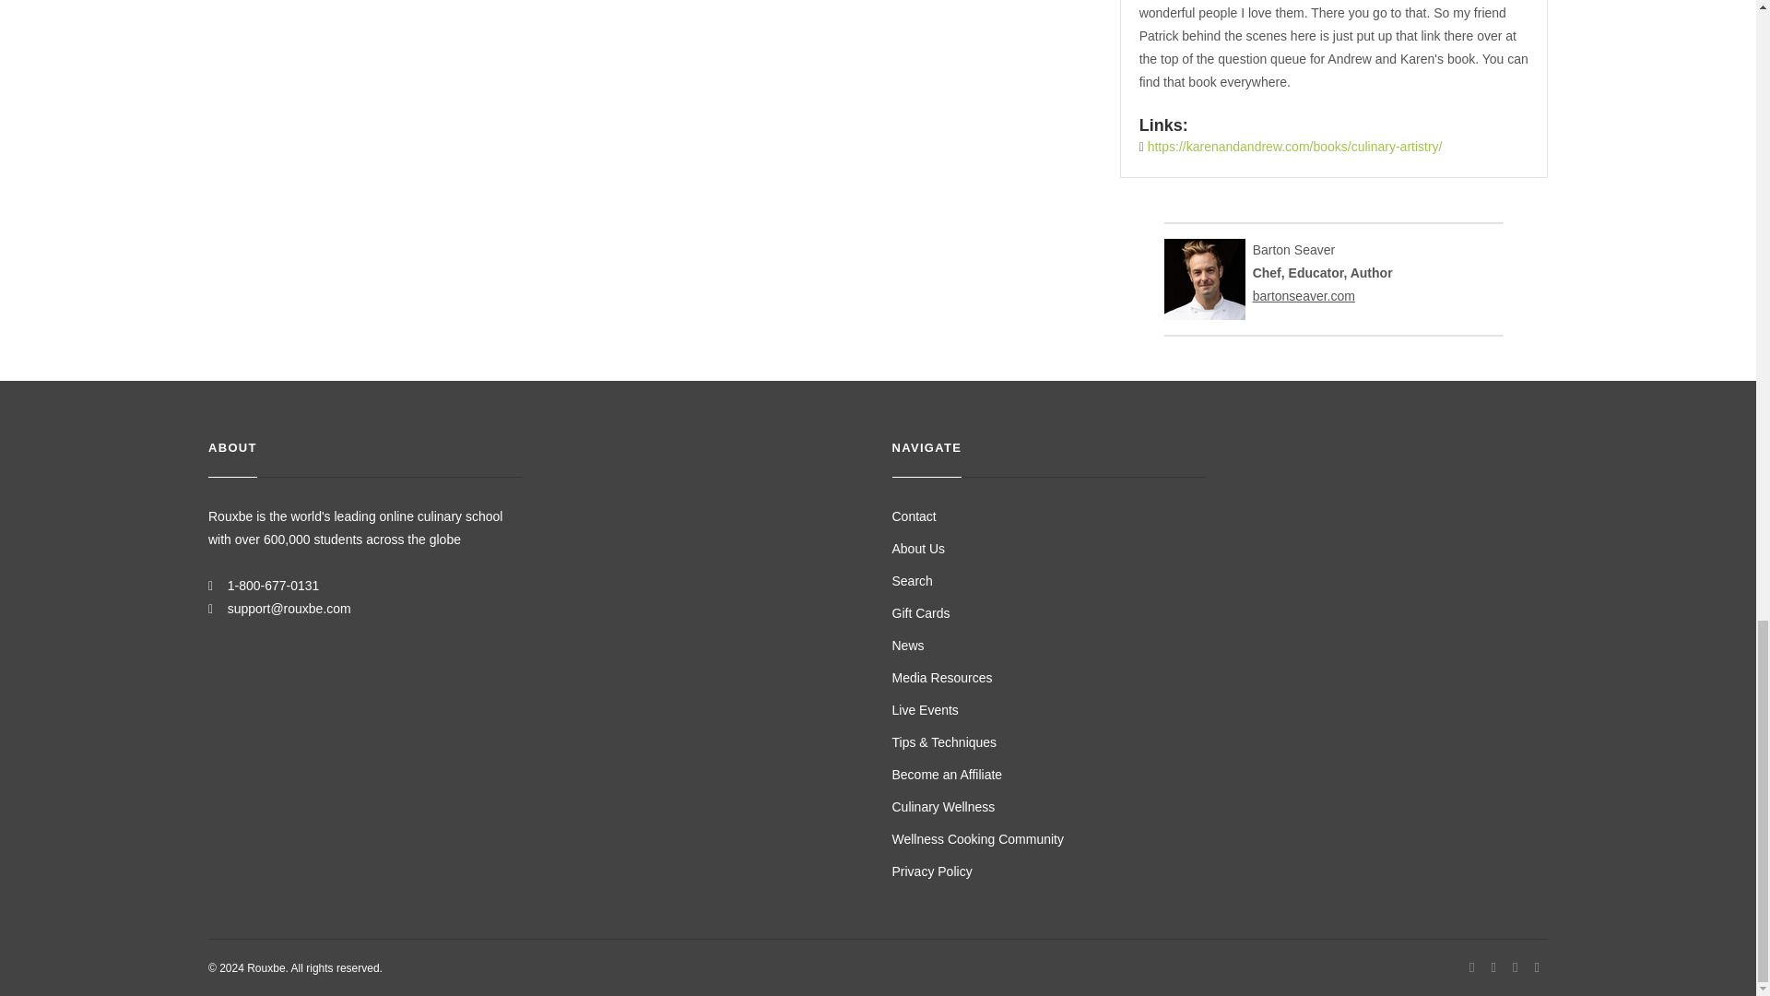 This screenshot has width=1770, height=996. What do you see at coordinates (921, 612) in the screenshot?
I see `Gift Cards` at bounding box center [921, 612].